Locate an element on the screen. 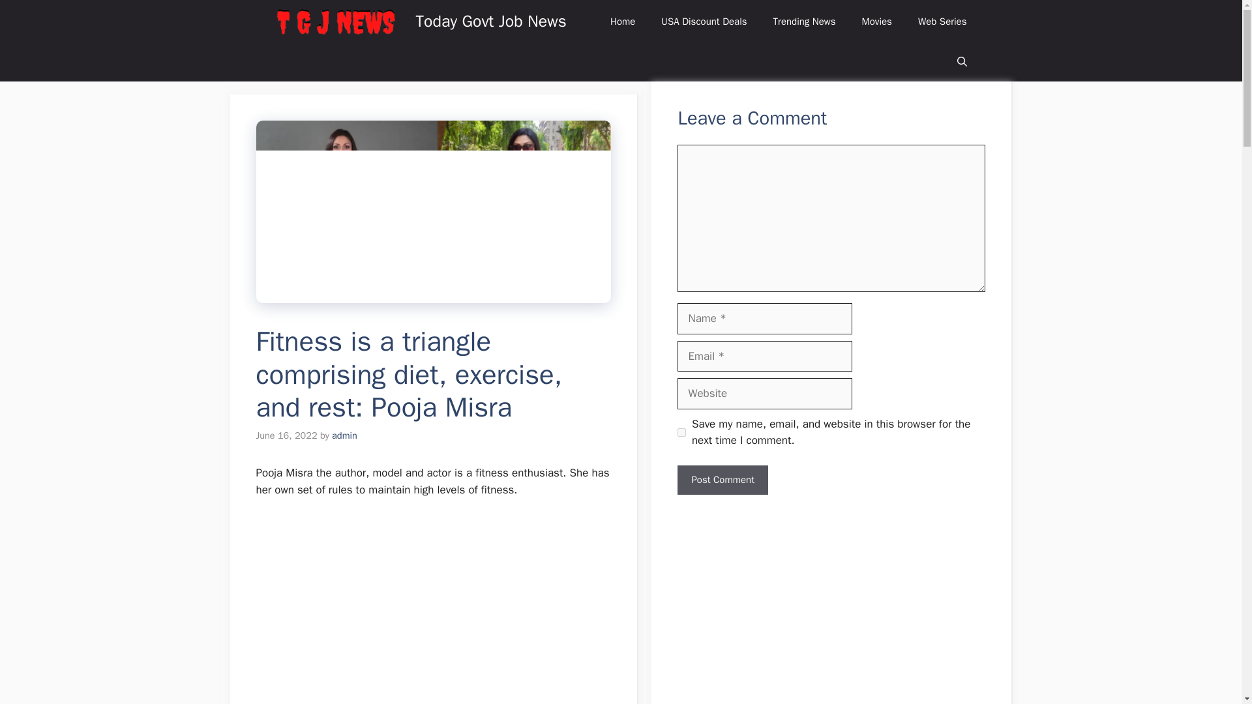 The height and width of the screenshot is (704, 1252). Home is located at coordinates (622, 21).